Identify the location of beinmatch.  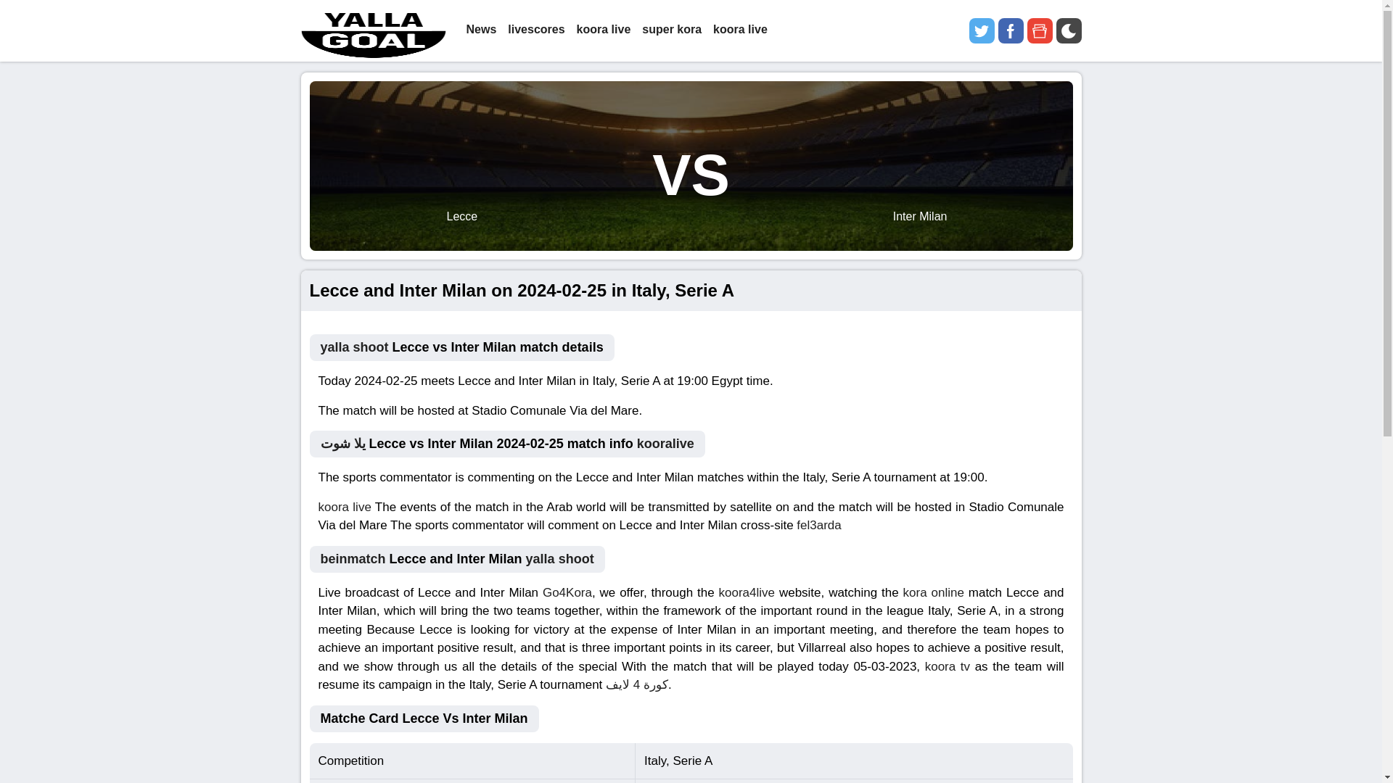
(353, 558).